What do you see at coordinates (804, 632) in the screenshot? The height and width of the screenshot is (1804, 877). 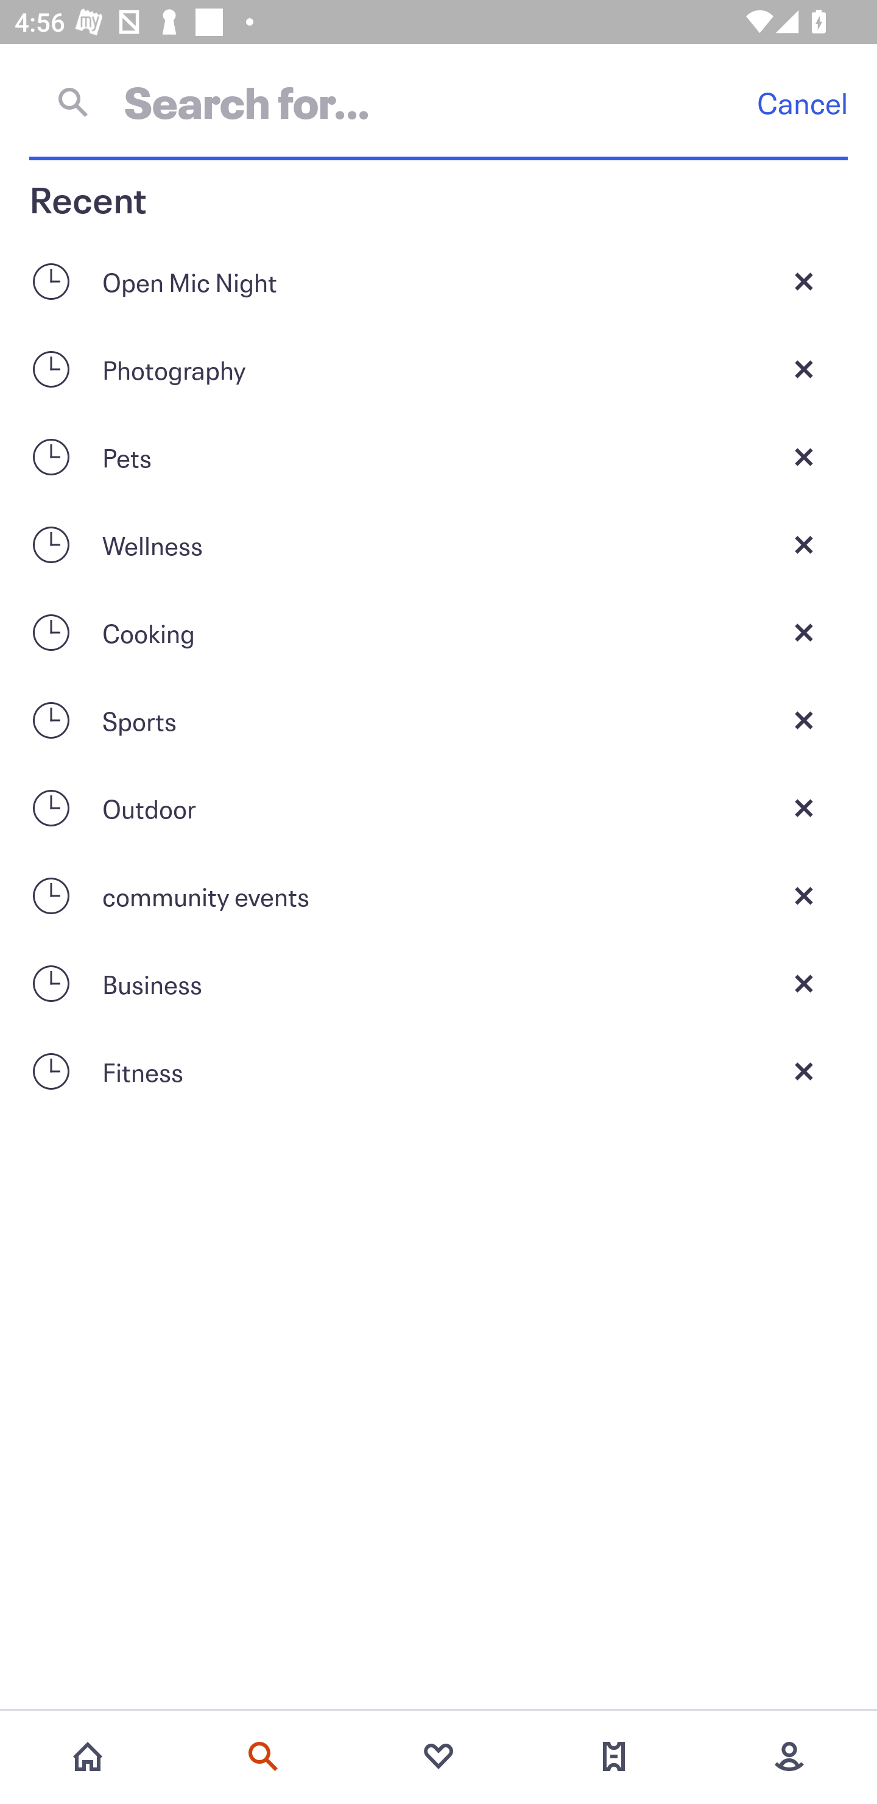 I see `Close current screen` at bounding box center [804, 632].